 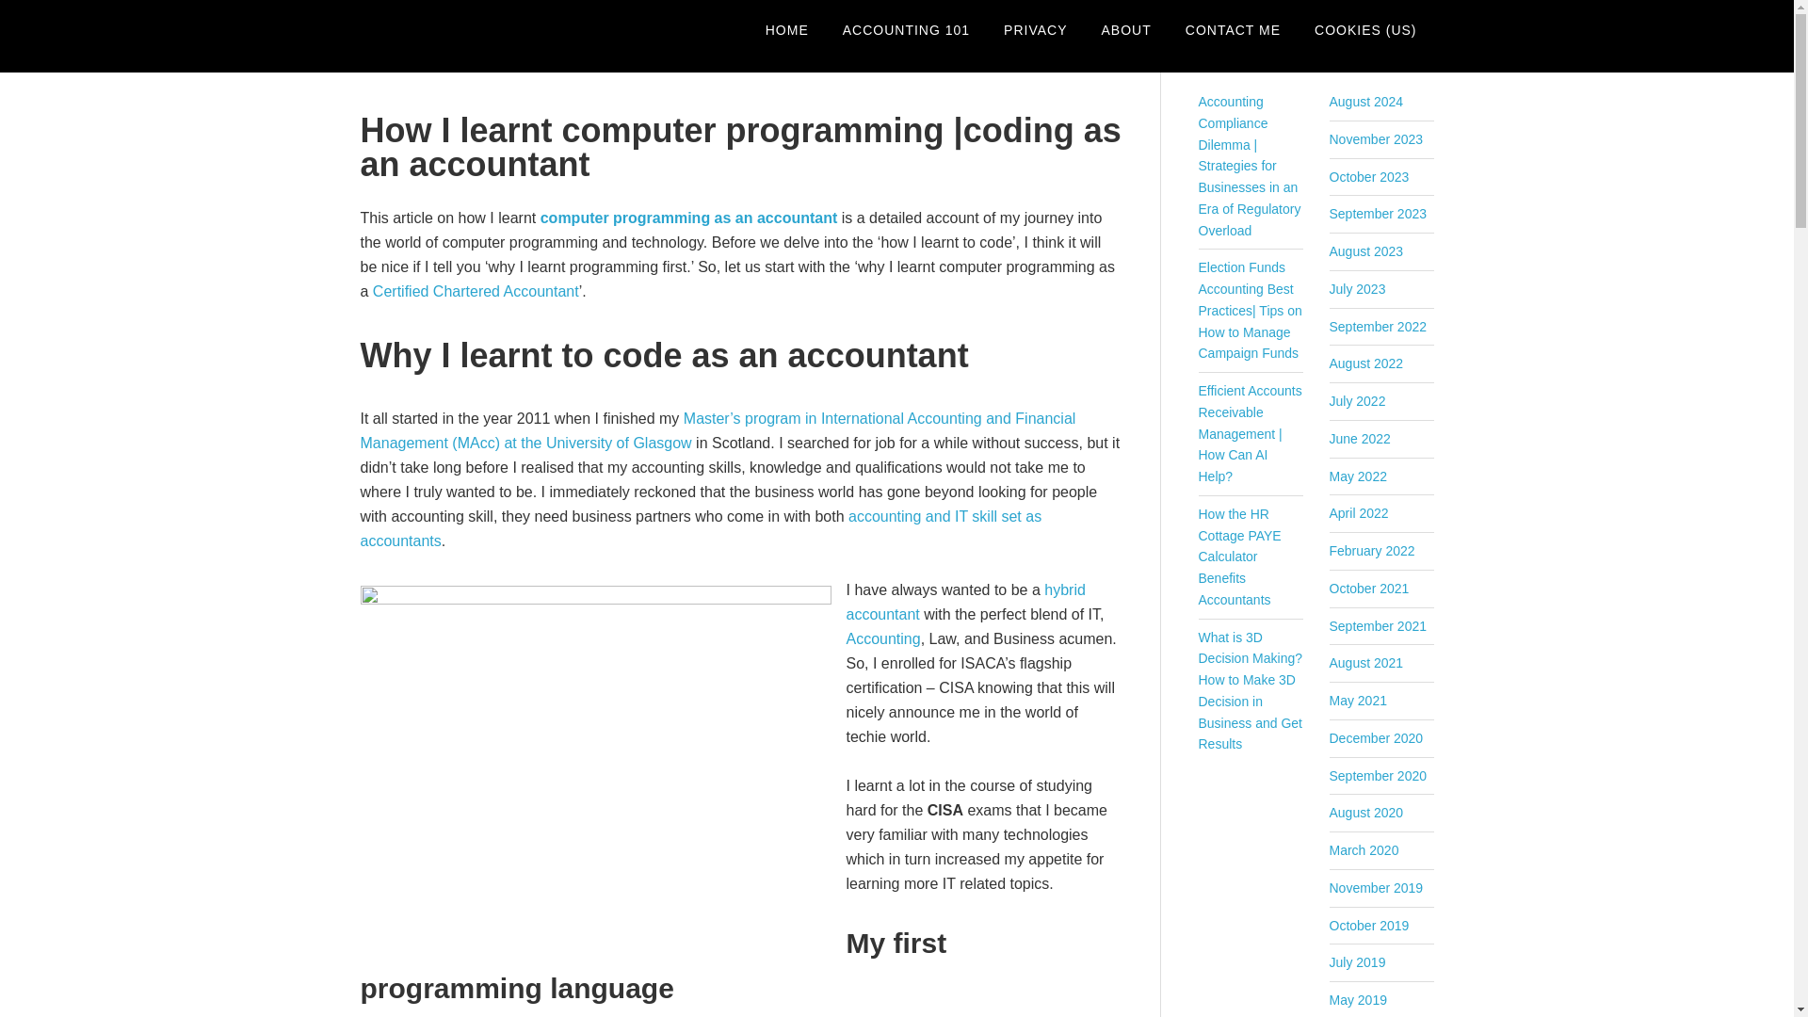 I want to click on August 2024, so click(x=1366, y=102).